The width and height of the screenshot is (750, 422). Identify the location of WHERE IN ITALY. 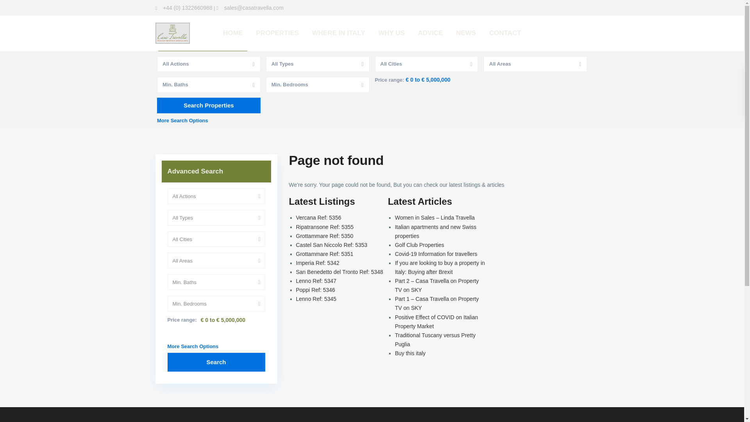
(338, 33).